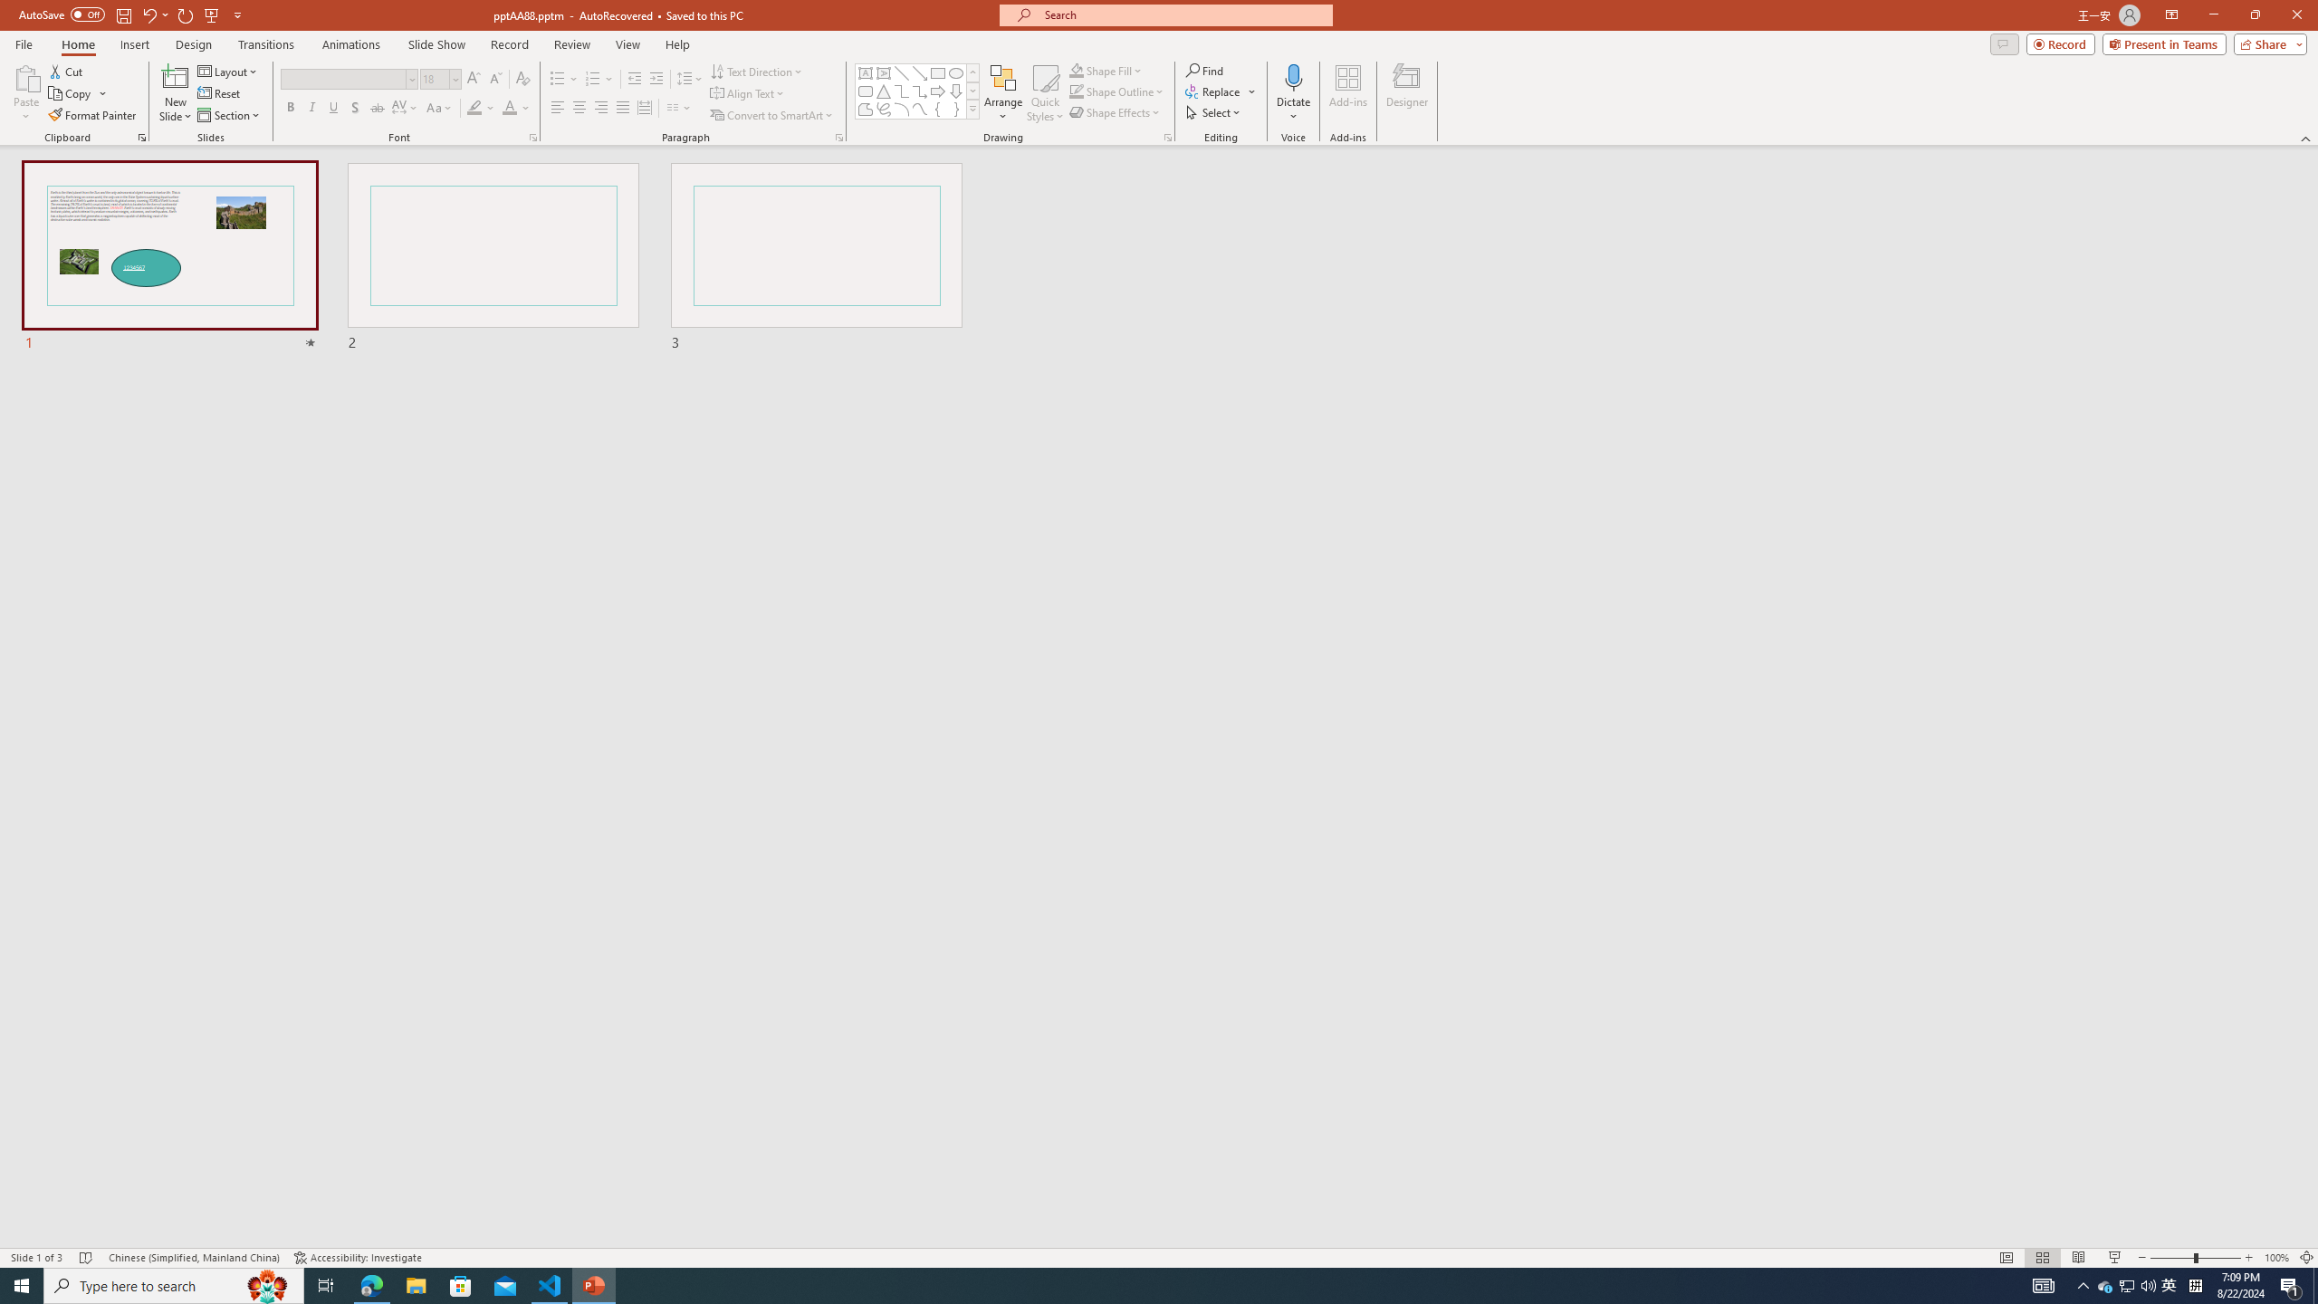 The width and height of the screenshot is (2318, 1304). Describe the element at coordinates (348, 80) in the screenshot. I see `Font` at that location.